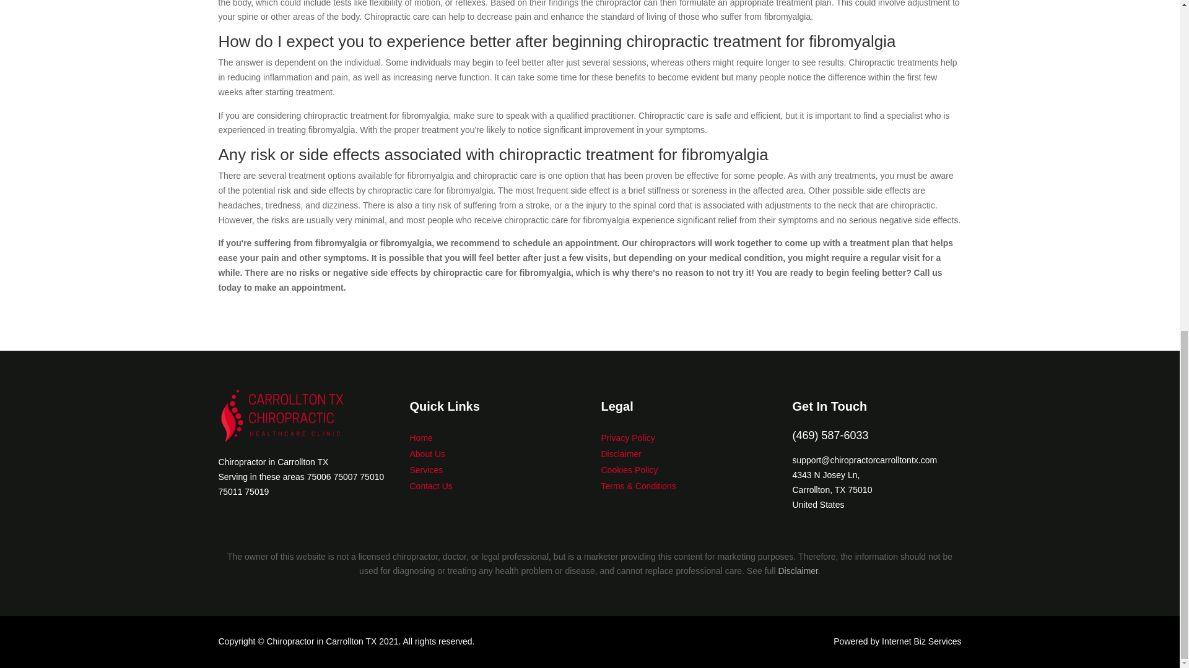 This screenshot has width=1189, height=668. I want to click on About Us, so click(428, 453).